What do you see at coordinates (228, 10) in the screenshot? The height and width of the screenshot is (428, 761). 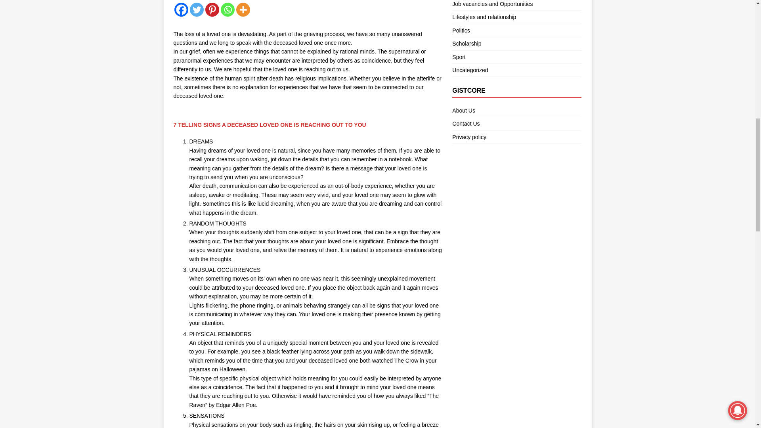 I see `Whatsapp` at bounding box center [228, 10].